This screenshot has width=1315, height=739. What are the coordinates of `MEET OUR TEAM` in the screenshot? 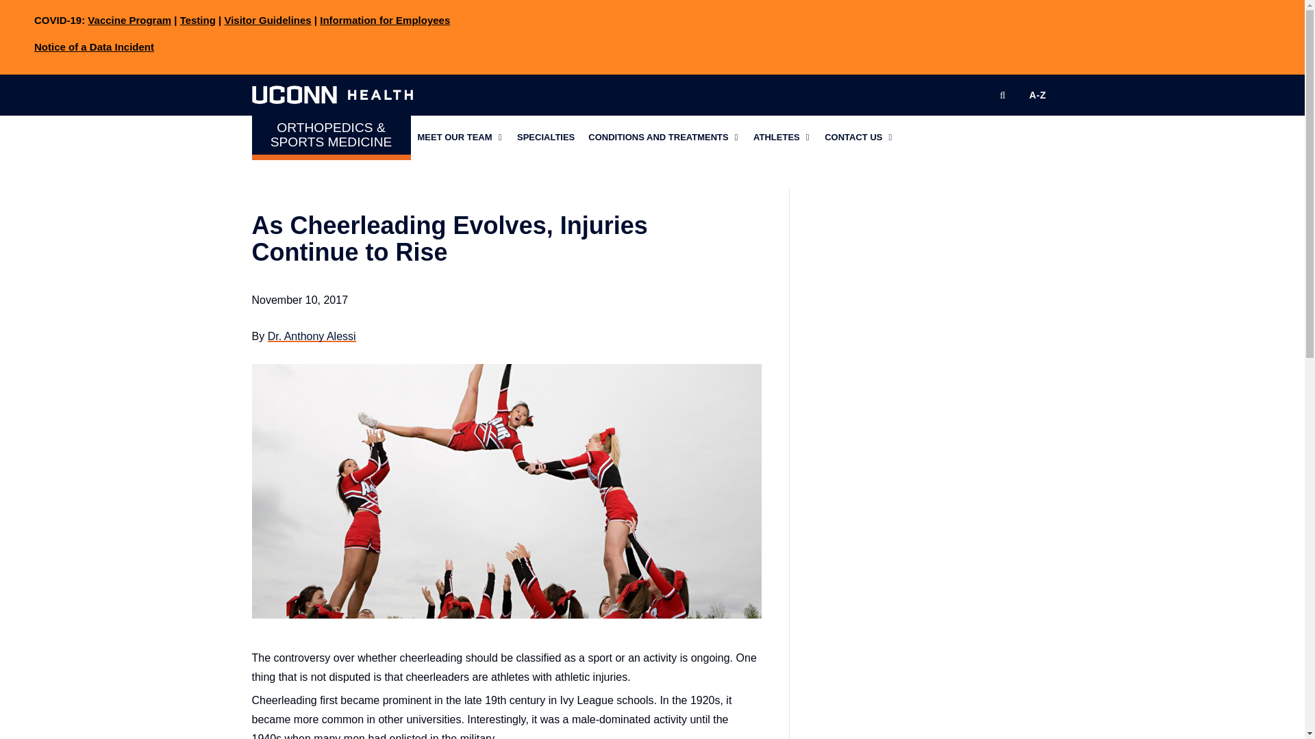 It's located at (460, 137).